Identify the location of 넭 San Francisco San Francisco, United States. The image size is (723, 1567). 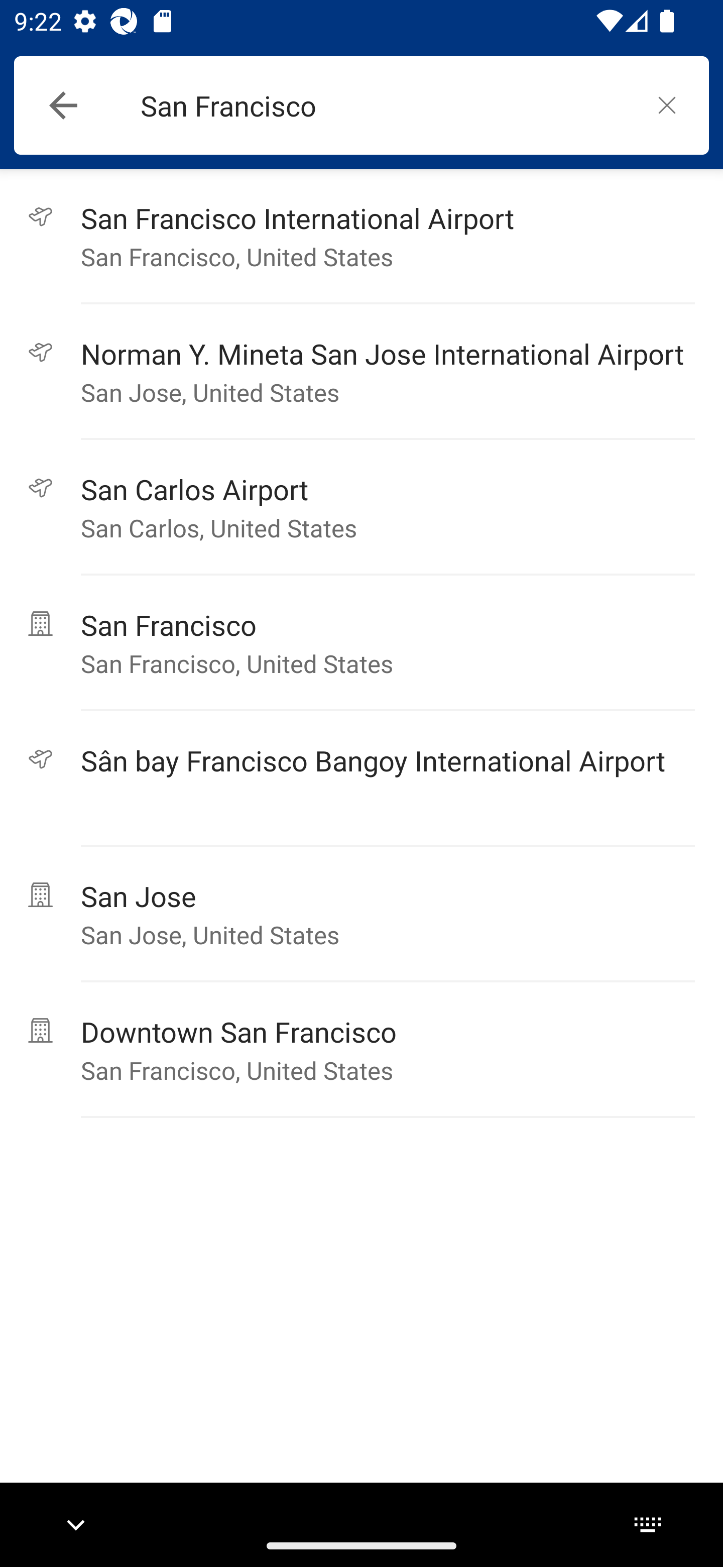
(361, 643).